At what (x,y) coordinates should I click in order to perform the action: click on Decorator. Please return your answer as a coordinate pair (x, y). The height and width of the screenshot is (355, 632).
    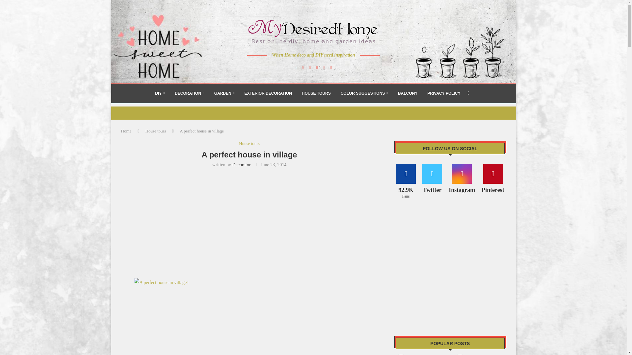
    Looking at the image, I should click on (242, 164).